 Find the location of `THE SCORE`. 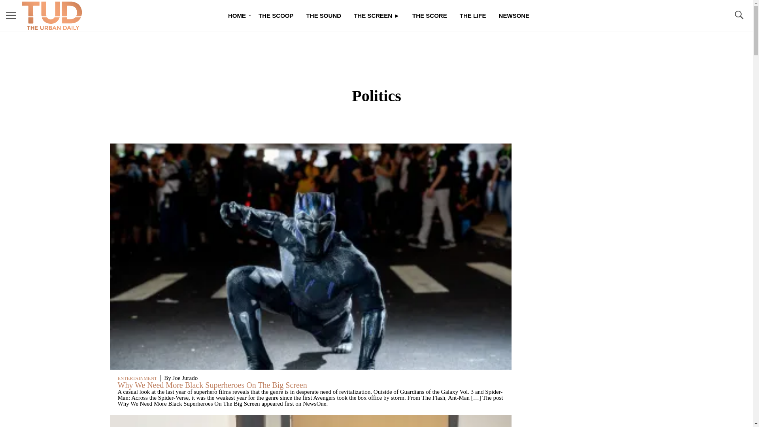

THE SCORE is located at coordinates (429, 16).